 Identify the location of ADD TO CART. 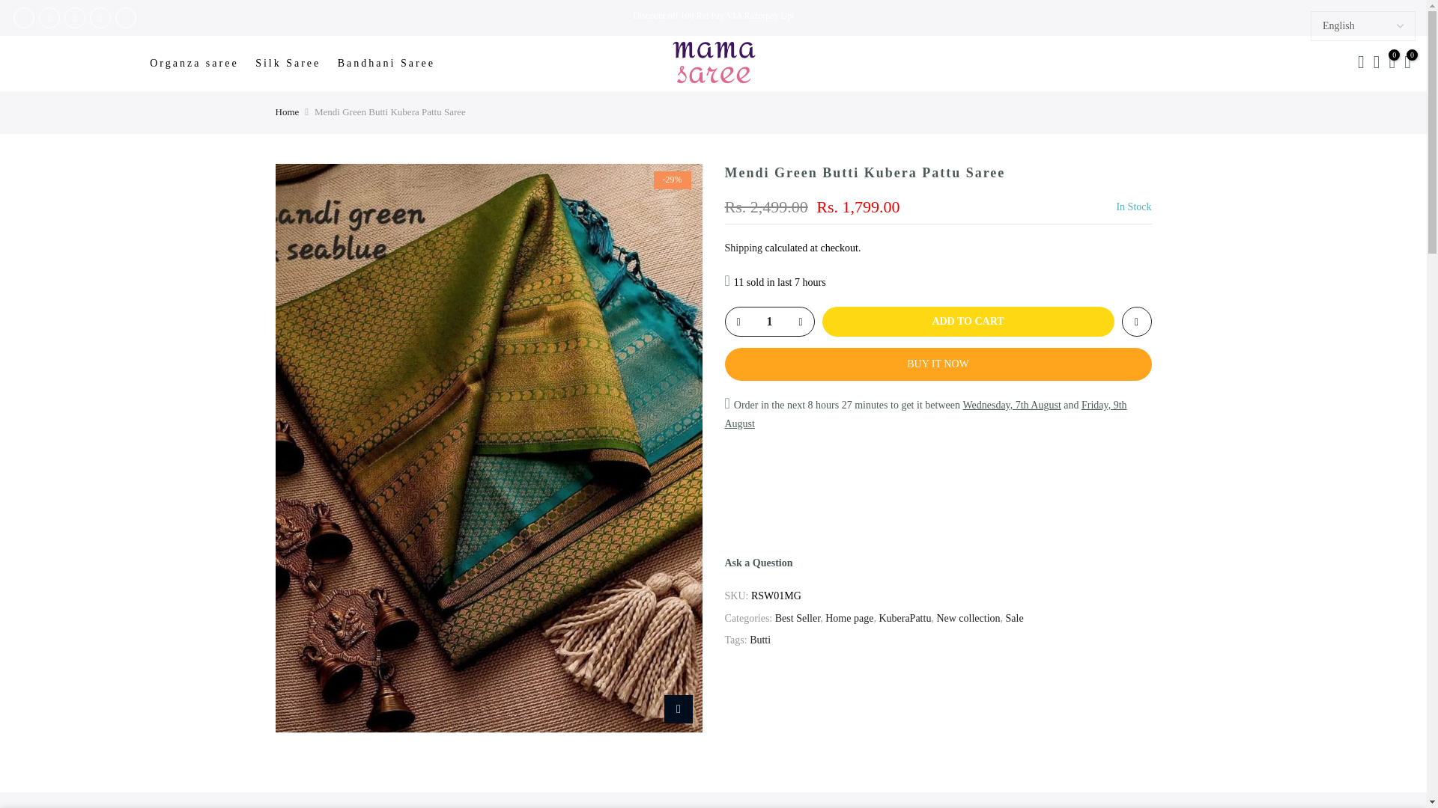
(968, 322).